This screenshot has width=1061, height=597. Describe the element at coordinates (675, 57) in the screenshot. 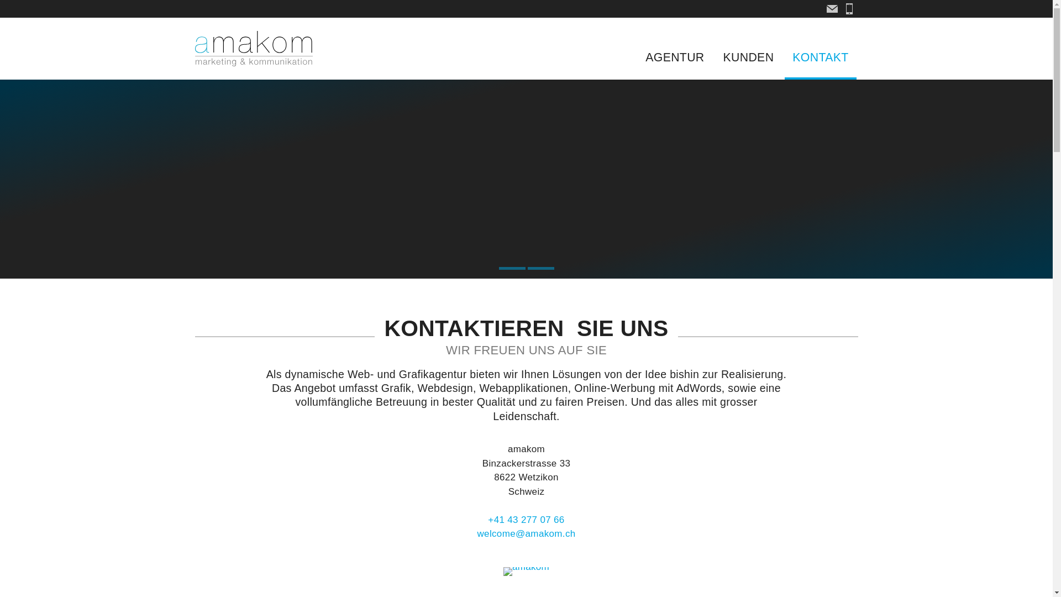

I see `AGENTUR` at that location.